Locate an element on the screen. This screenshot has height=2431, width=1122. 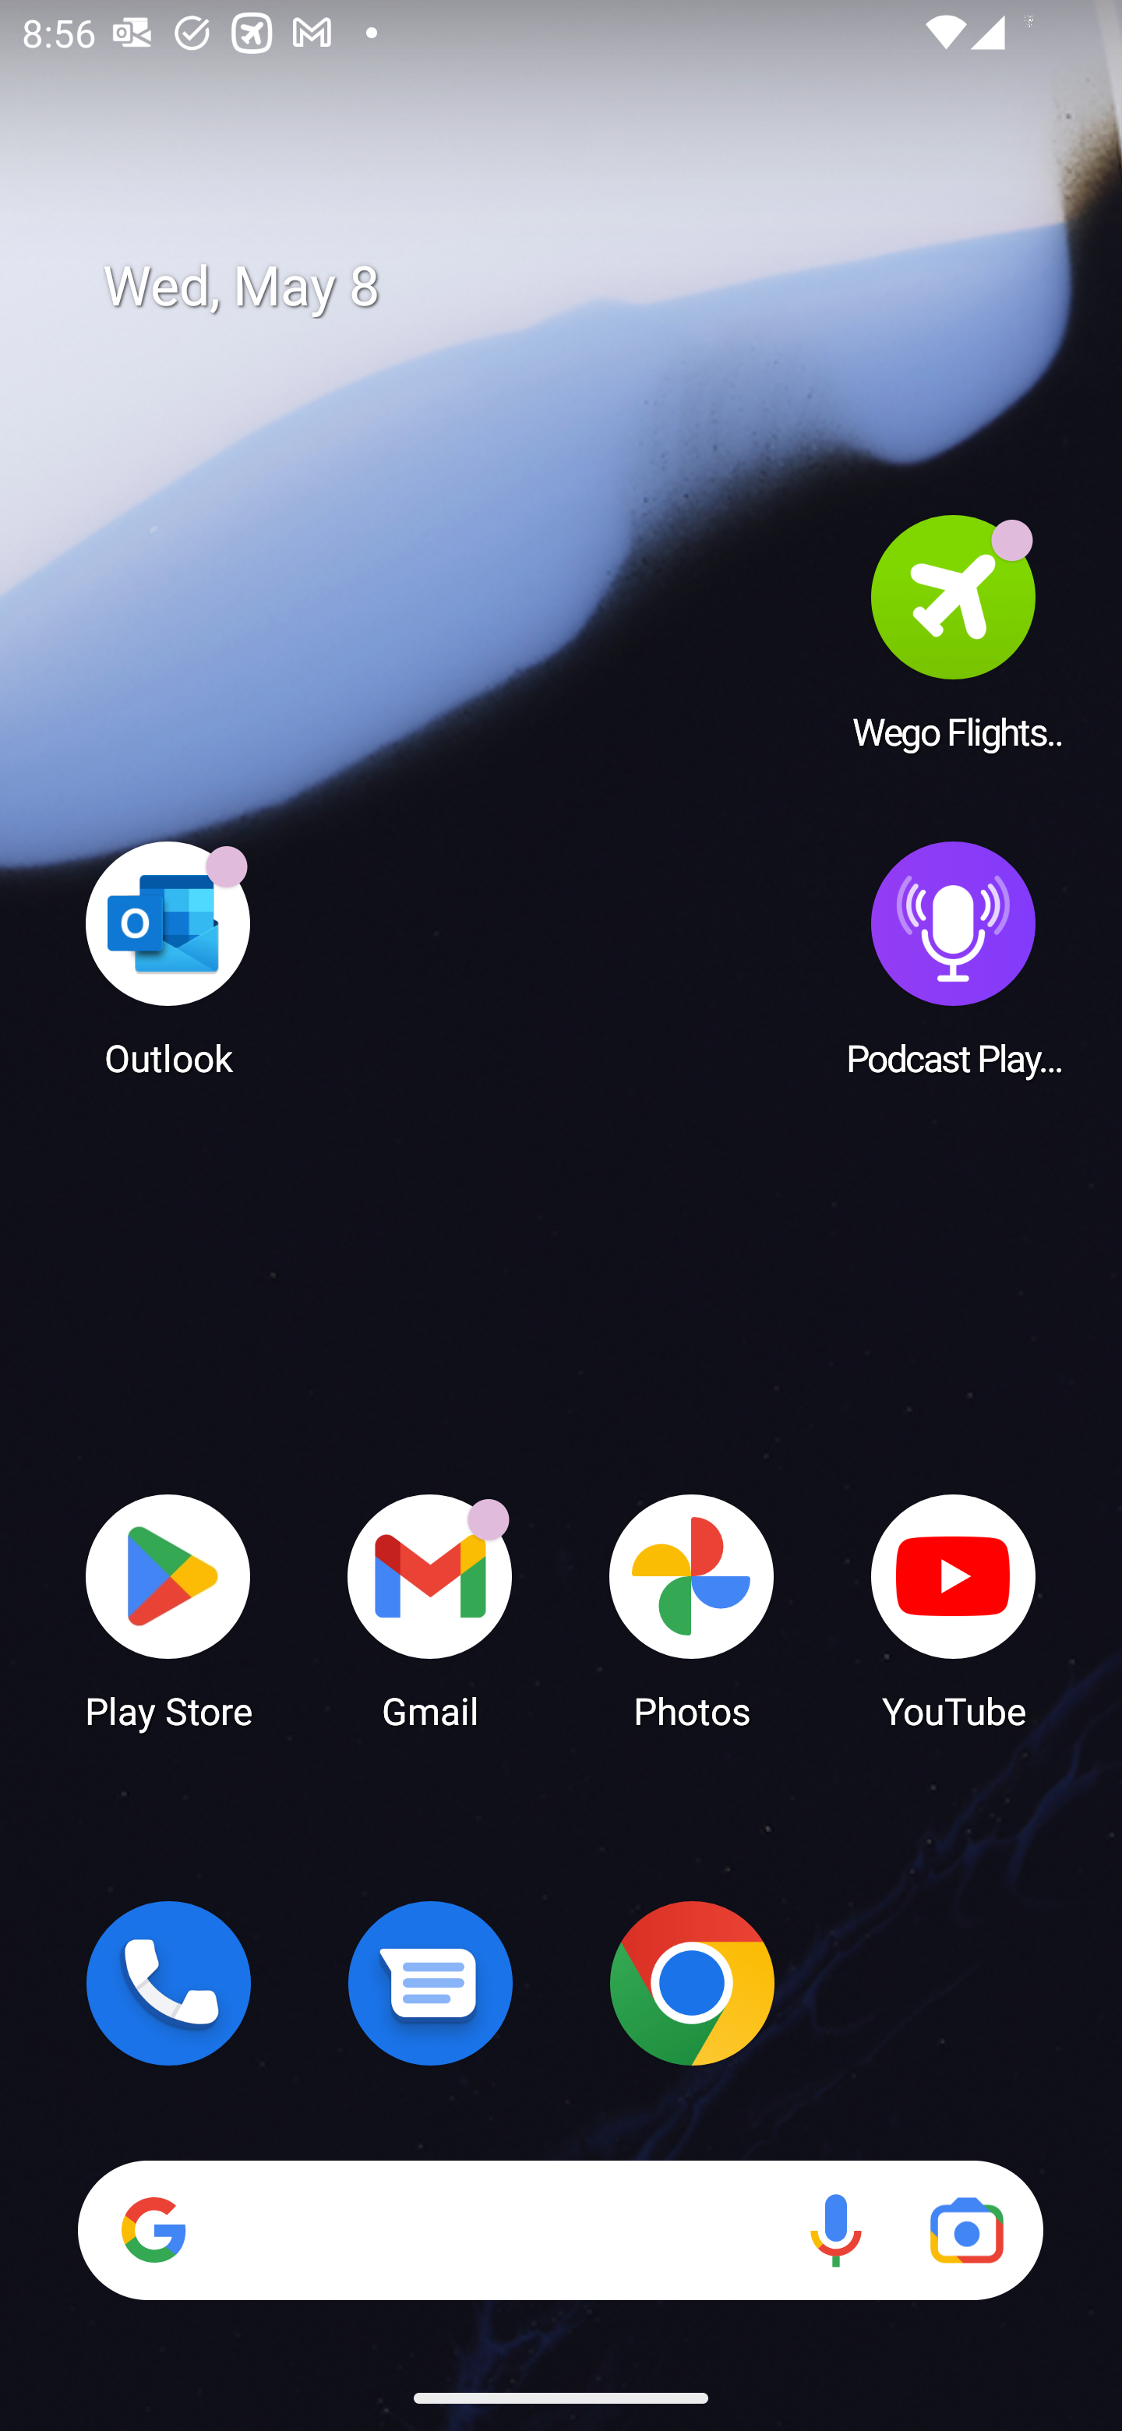
YouTube is located at coordinates (954, 1610).